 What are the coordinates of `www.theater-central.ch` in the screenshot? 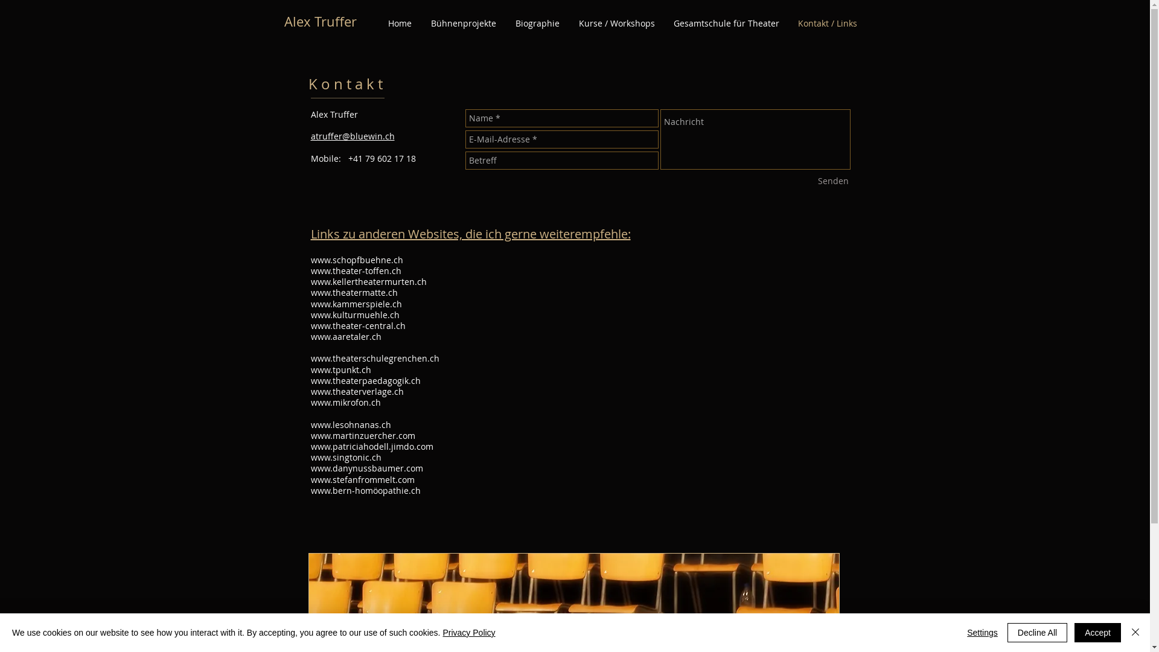 It's located at (357, 326).